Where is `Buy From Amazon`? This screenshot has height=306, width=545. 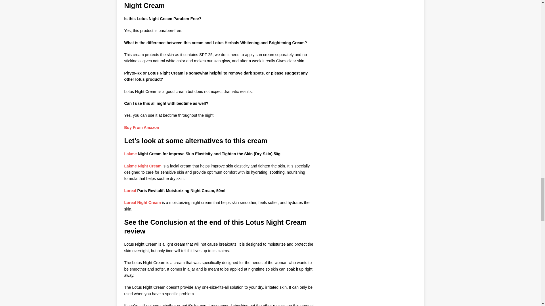 Buy From Amazon is located at coordinates (141, 127).